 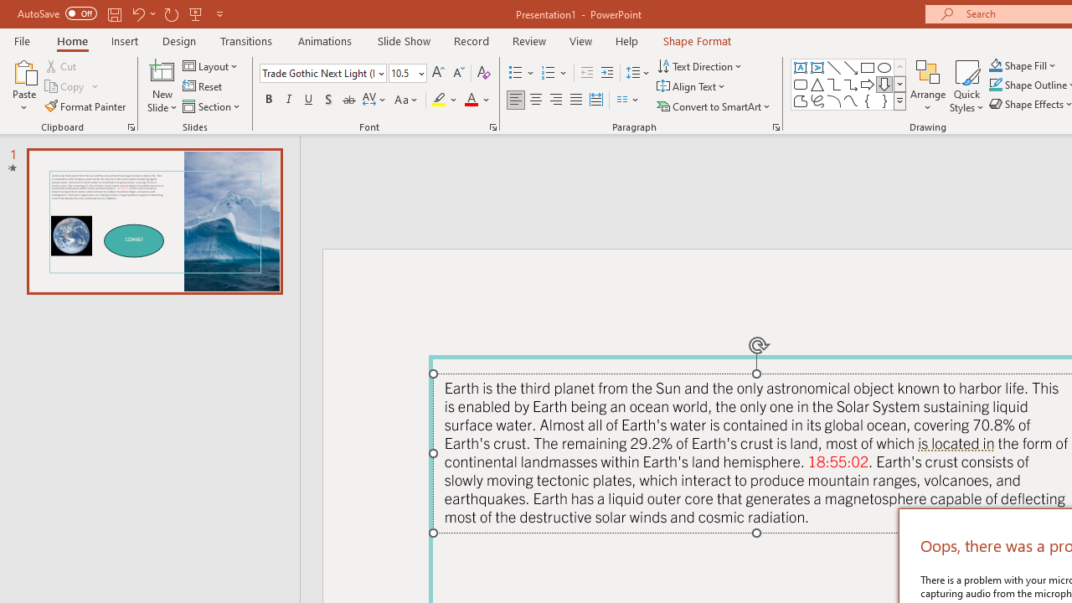 I want to click on Arc, so click(x=834, y=100).